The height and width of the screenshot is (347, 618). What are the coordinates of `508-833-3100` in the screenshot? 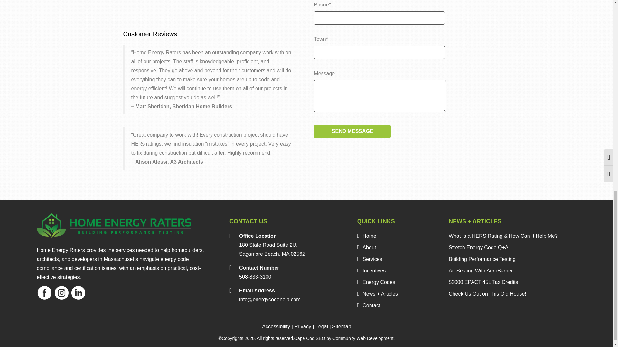 It's located at (255, 277).